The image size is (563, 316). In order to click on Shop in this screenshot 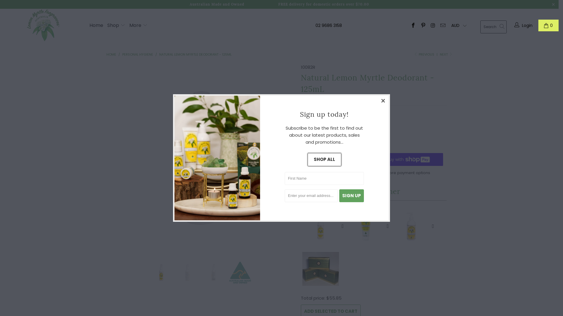, I will do `click(116, 25)`.